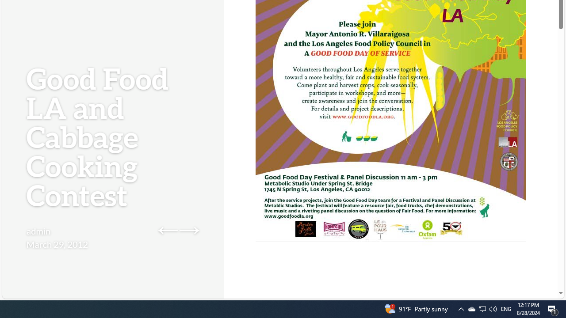 The image size is (566, 318). What do you see at coordinates (39, 231) in the screenshot?
I see `admin` at bounding box center [39, 231].